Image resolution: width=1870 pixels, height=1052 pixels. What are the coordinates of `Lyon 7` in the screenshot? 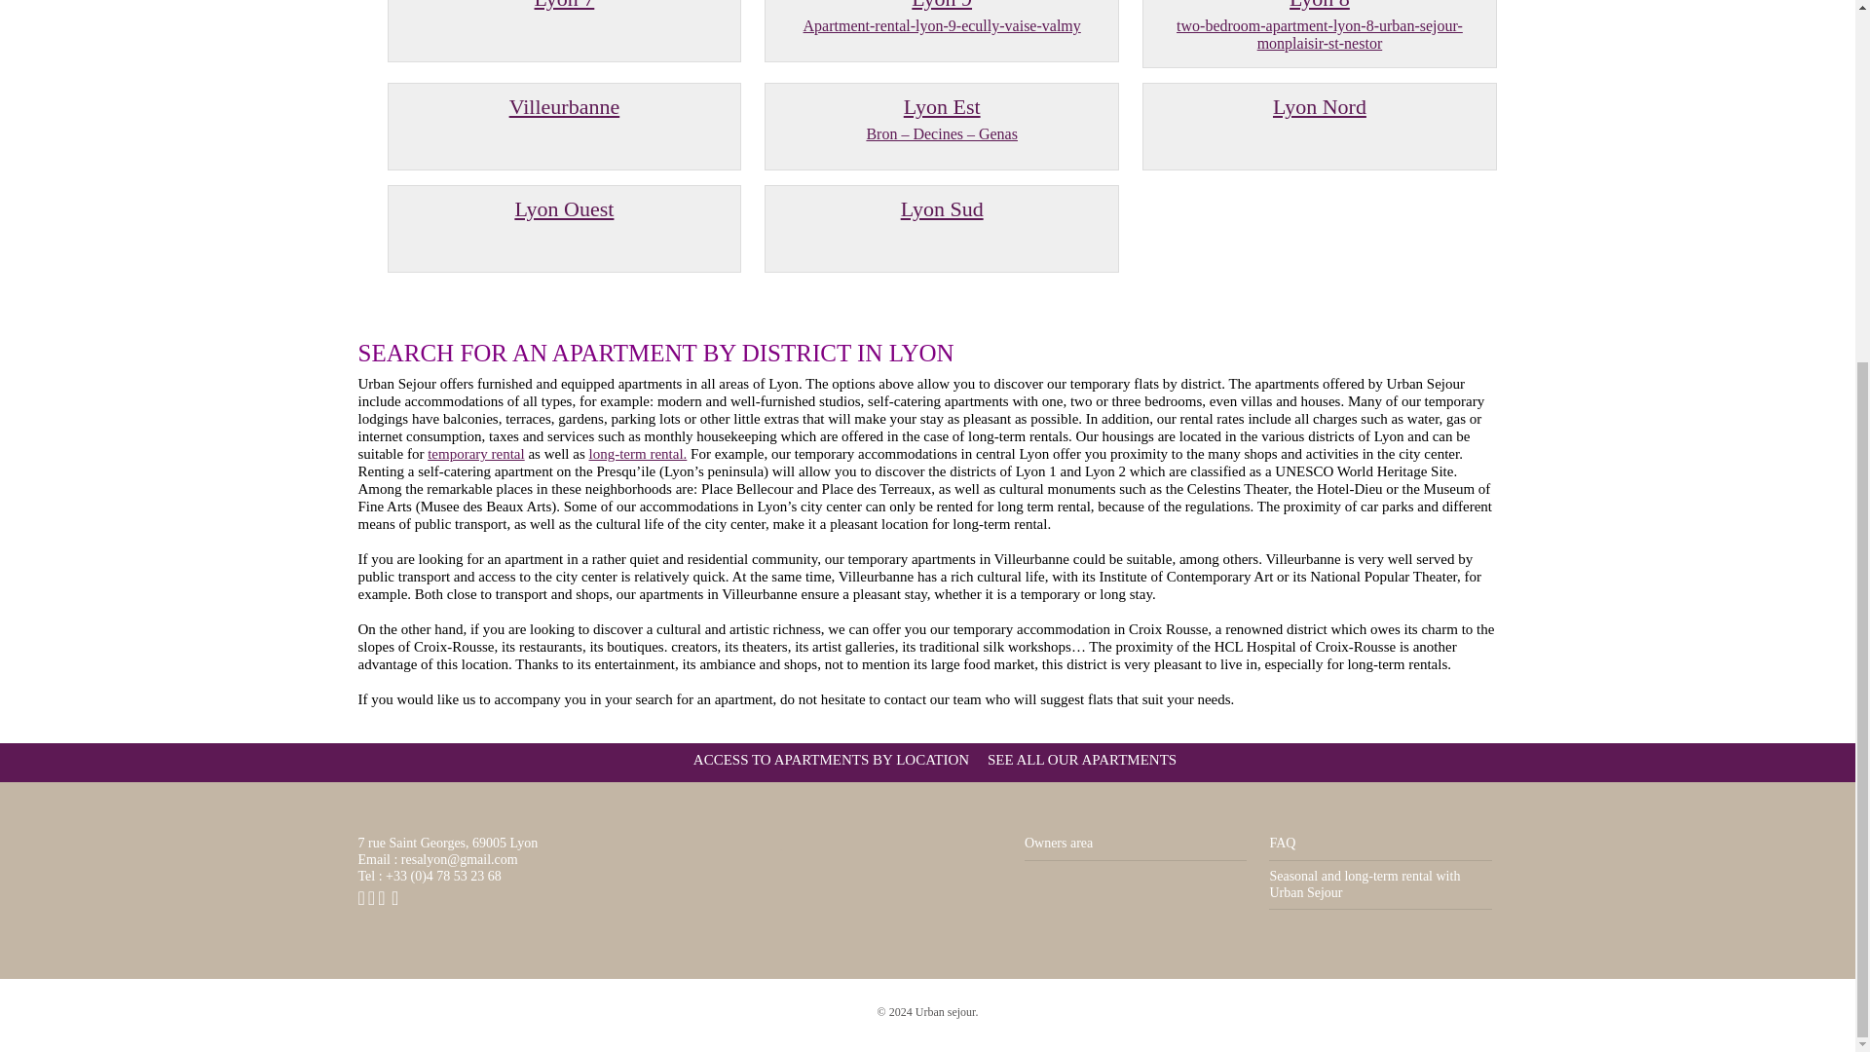 It's located at (565, 4).